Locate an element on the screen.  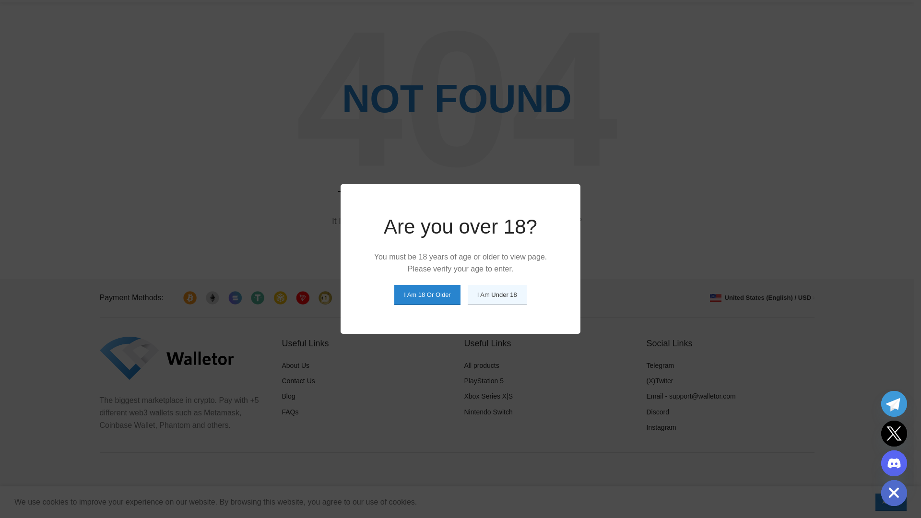
I Am 18 Or Older is located at coordinates (427, 235).